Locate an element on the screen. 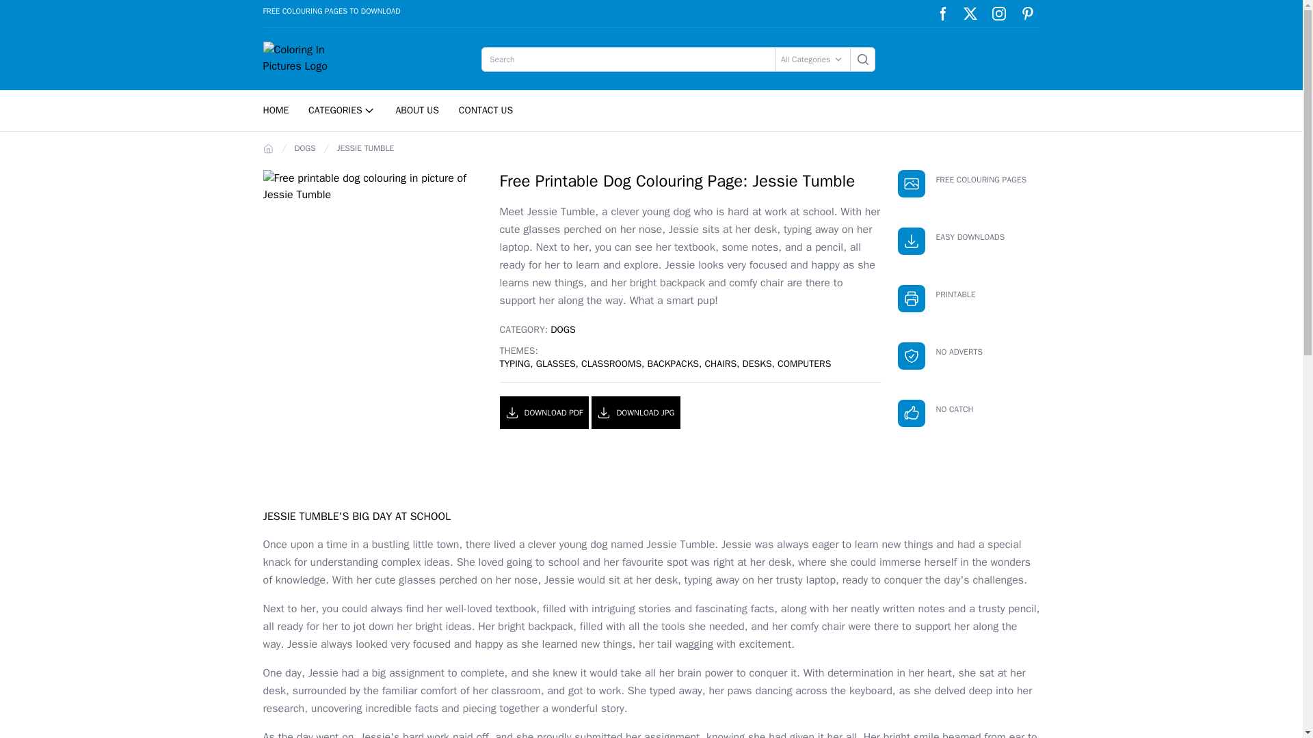 This screenshot has height=738, width=1313. Typing themed colouring in pages is located at coordinates (514, 364).